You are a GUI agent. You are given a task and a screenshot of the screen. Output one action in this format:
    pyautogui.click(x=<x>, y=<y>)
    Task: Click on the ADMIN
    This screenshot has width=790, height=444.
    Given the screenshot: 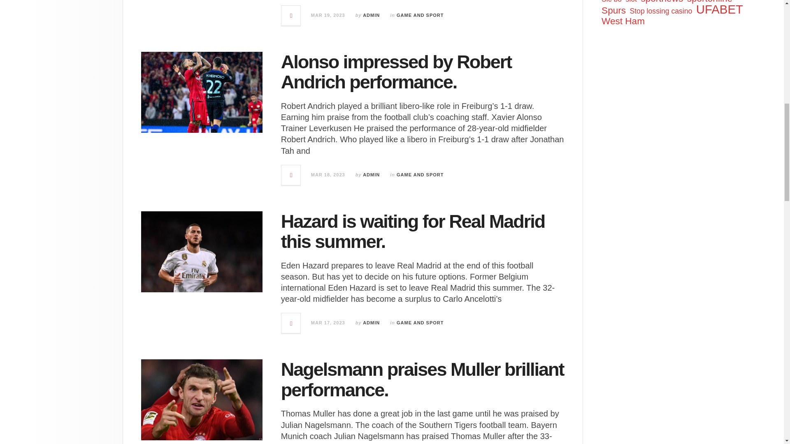 What is the action you would take?
    pyautogui.click(x=371, y=15)
    